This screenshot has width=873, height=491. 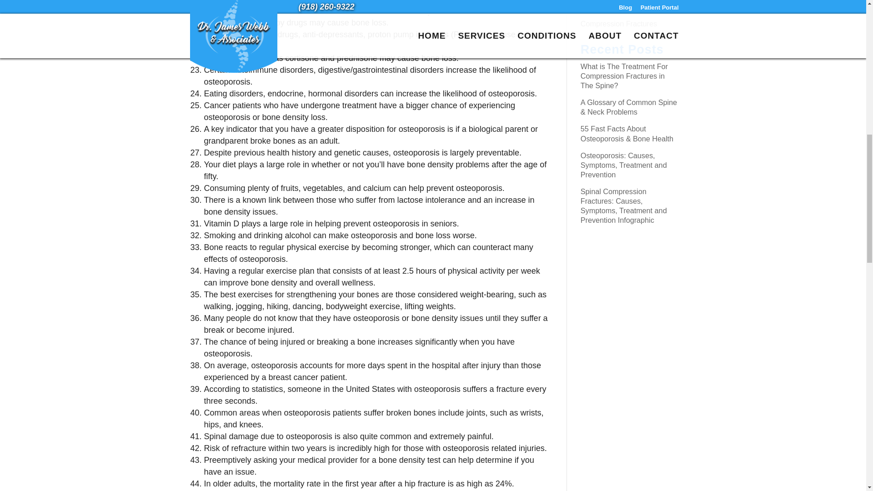 What do you see at coordinates (623, 165) in the screenshot?
I see `Osteoporosis: Causes, Symptoms, Treatment and Prevention` at bounding box center [623, 165].